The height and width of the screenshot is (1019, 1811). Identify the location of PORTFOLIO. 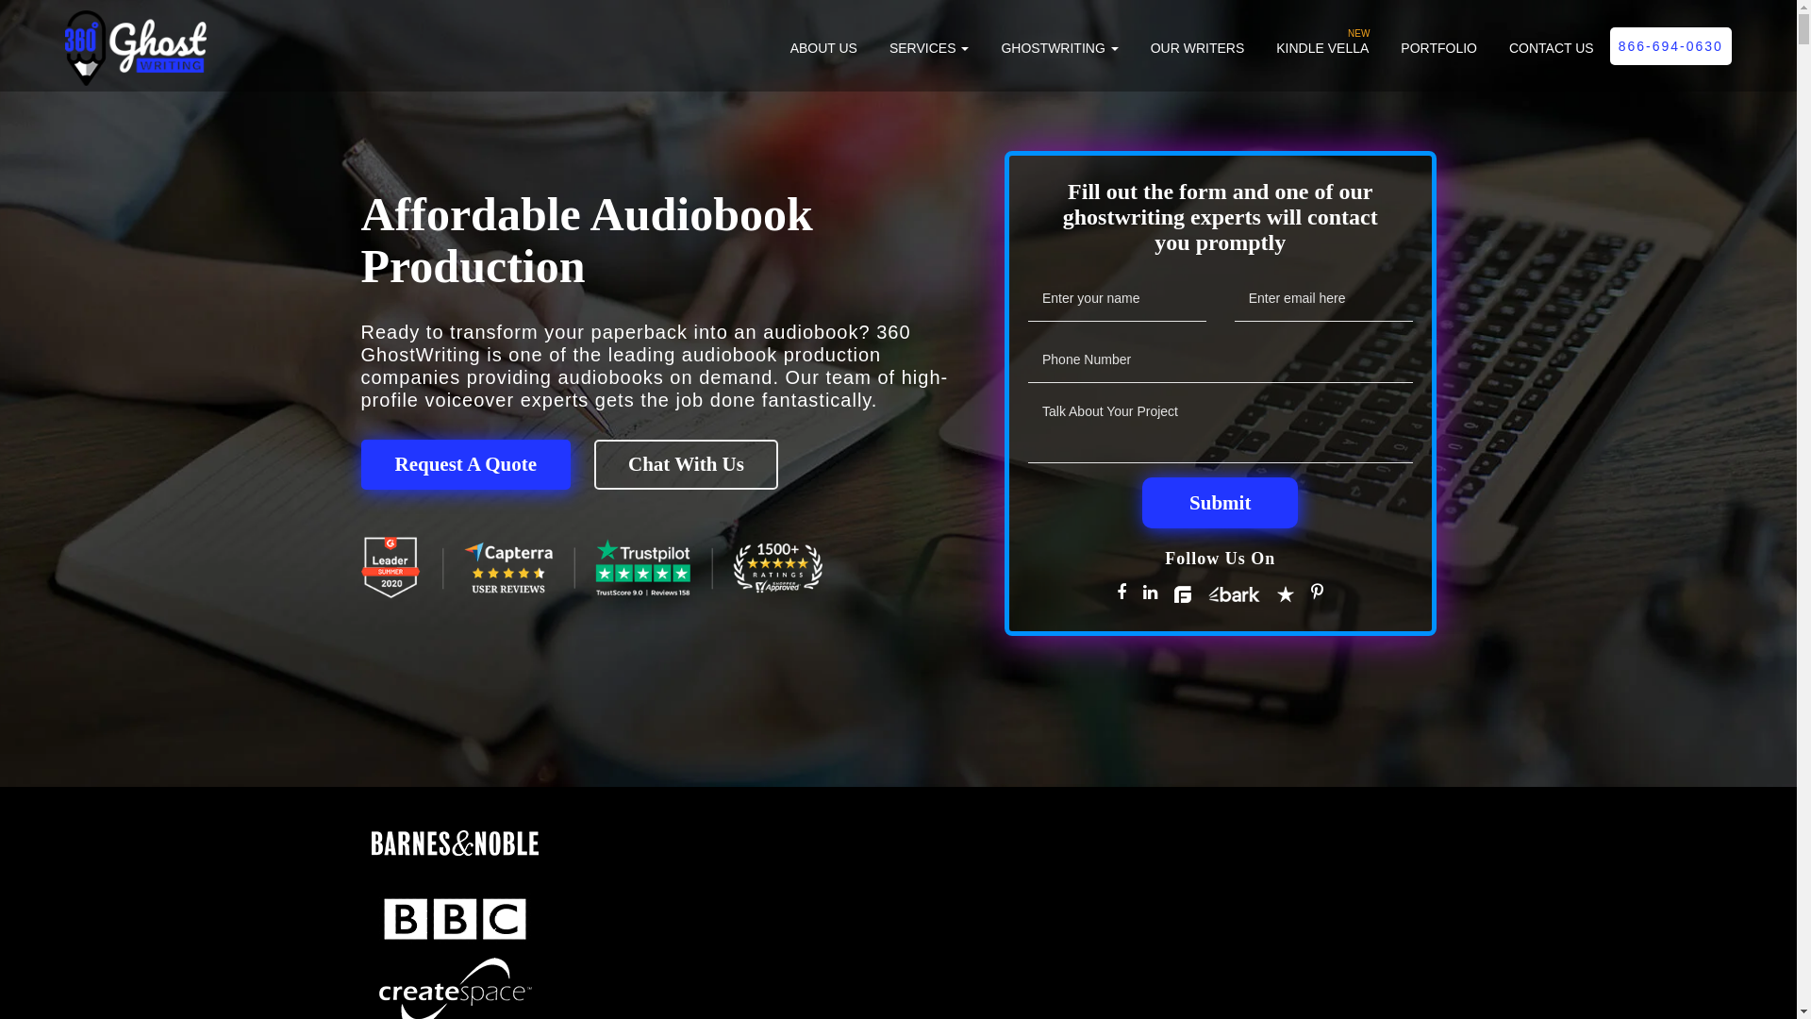
(1439, 58).